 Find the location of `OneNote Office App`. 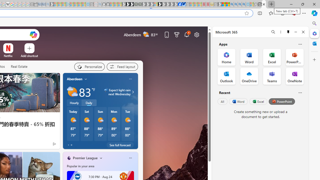

OneNote Office App is located at coordinates (294, 76).